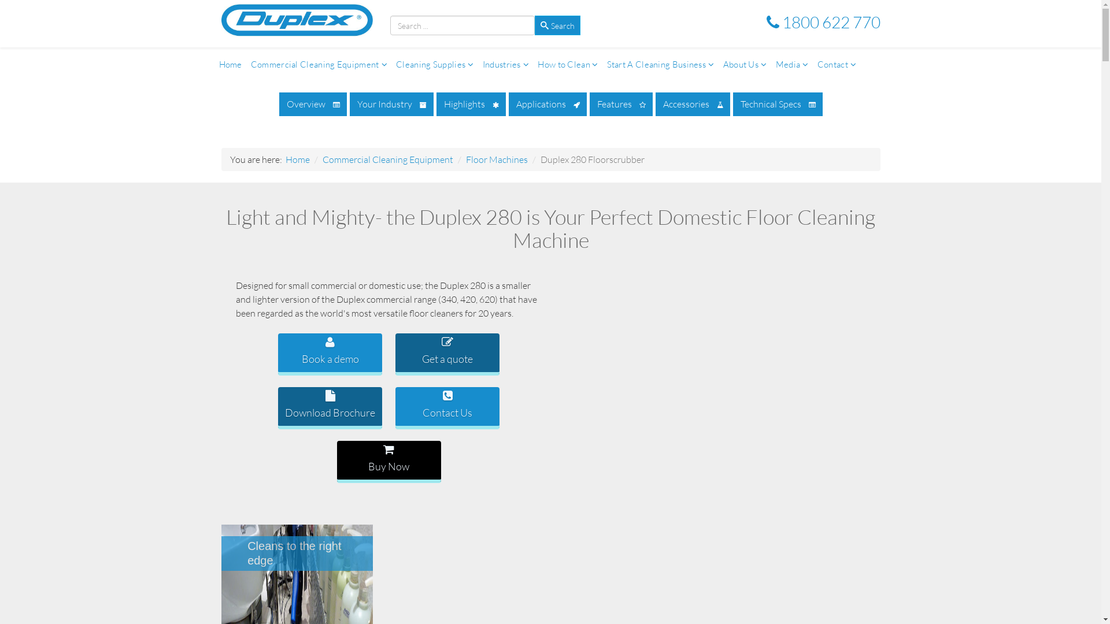  I want to click on Highlights, so click(471, 104).